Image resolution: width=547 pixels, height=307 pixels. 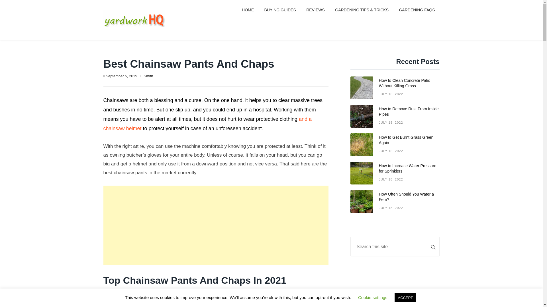 I want to click on Advertisement, so click(x=216, y=225).